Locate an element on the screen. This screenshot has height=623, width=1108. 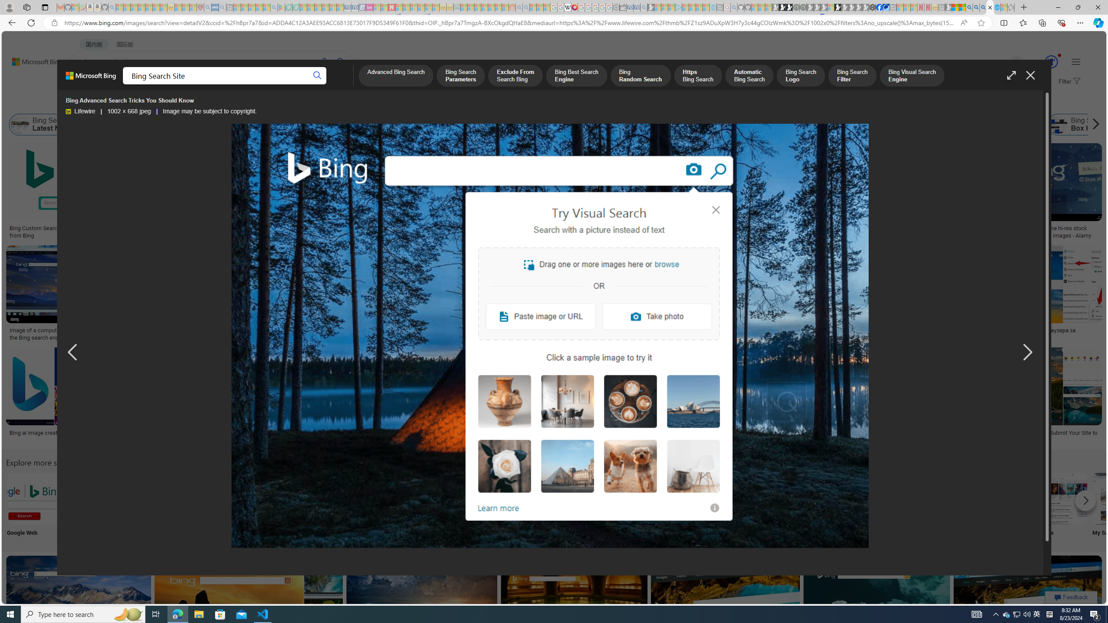
Microsoft Edge is located at coordinates (204, 506).